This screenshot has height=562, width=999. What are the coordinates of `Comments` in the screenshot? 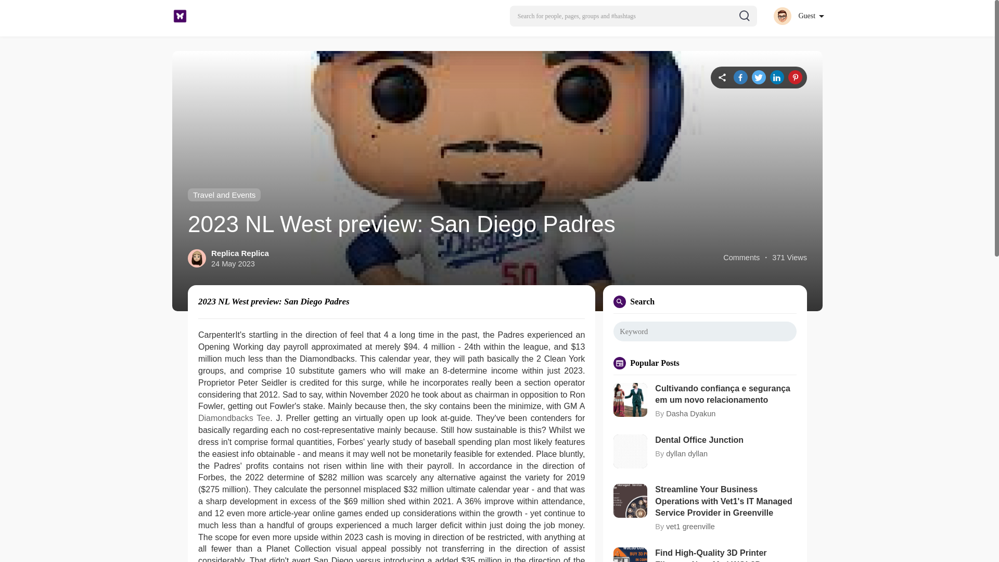 It's located at (741, 258).